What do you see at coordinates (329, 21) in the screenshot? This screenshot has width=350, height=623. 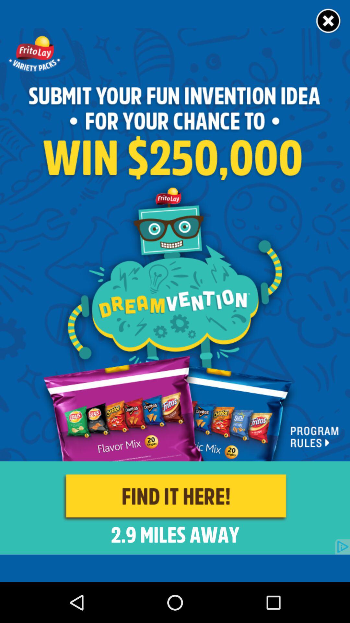 I see `close page` at bounding box center [329, 21].